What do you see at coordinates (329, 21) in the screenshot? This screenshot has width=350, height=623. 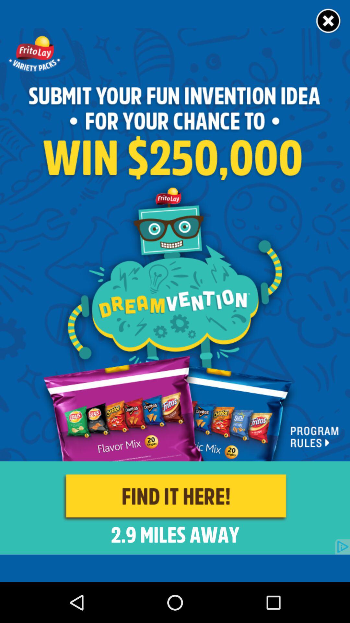 I see `close page` at bounding box center [329, 21].